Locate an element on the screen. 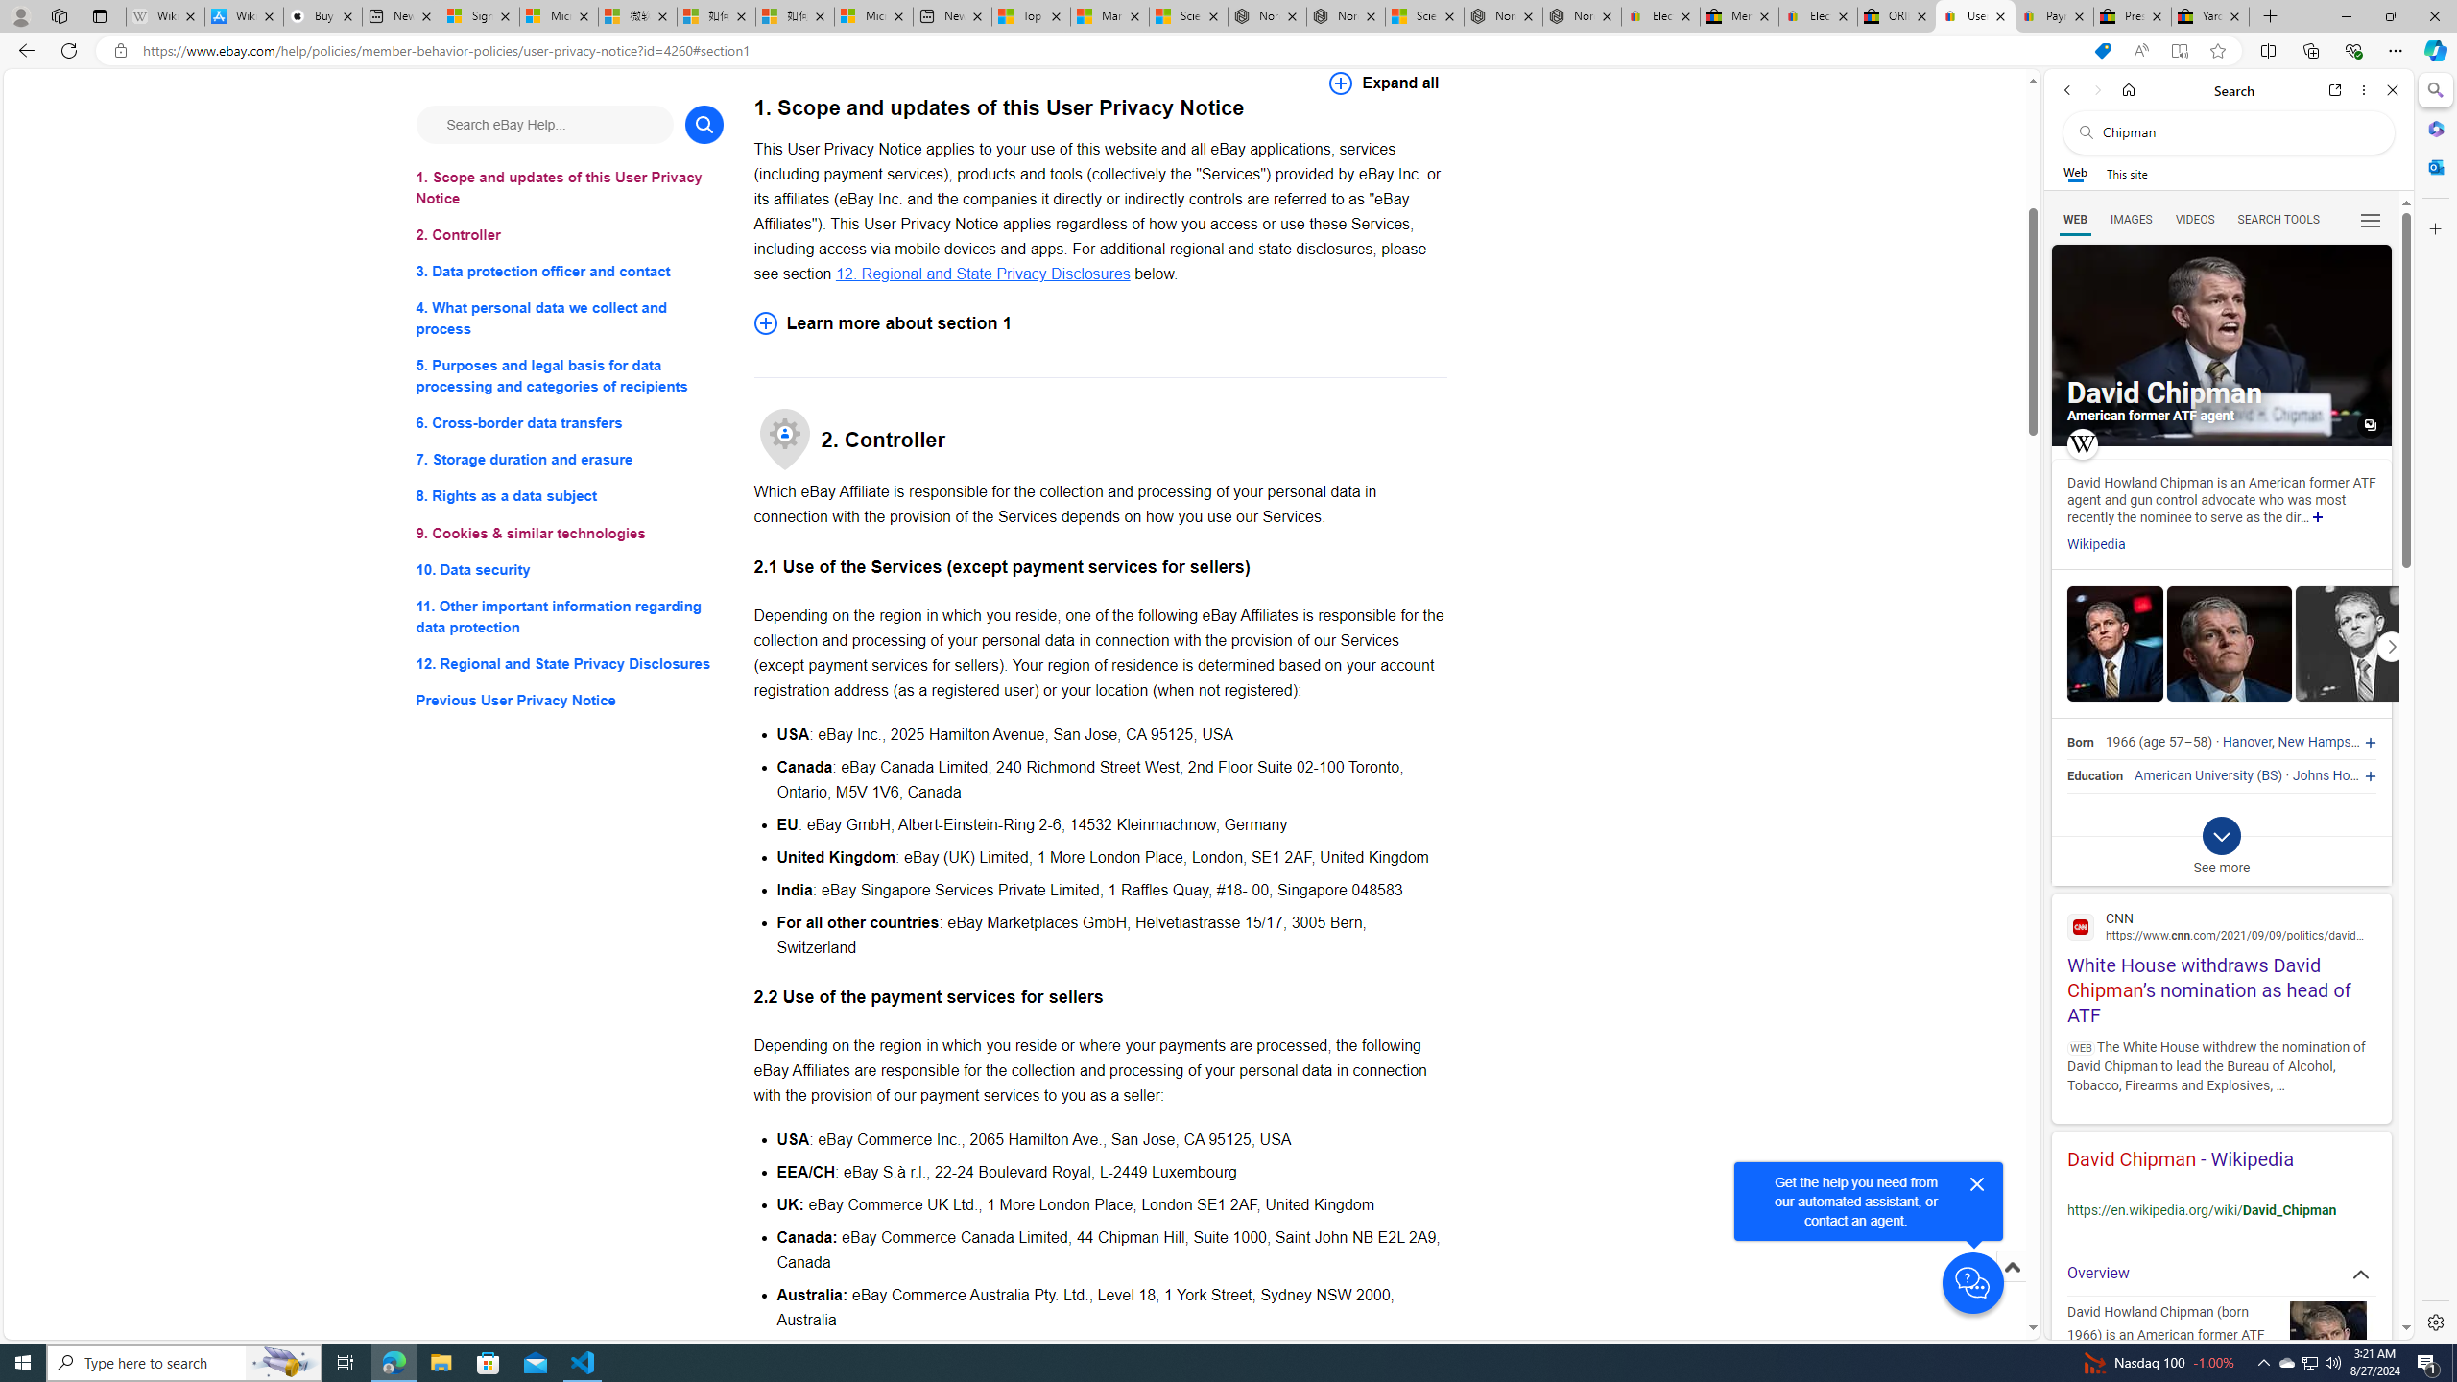 This screenshot has width=2457, height=1382. Sign in to your Microsoft account is located at coordinates (480, 16).